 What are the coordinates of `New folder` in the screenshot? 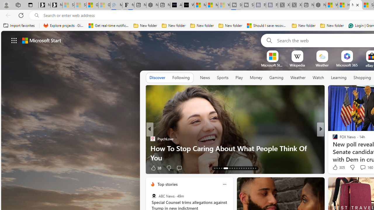 It's located at (332, 26).